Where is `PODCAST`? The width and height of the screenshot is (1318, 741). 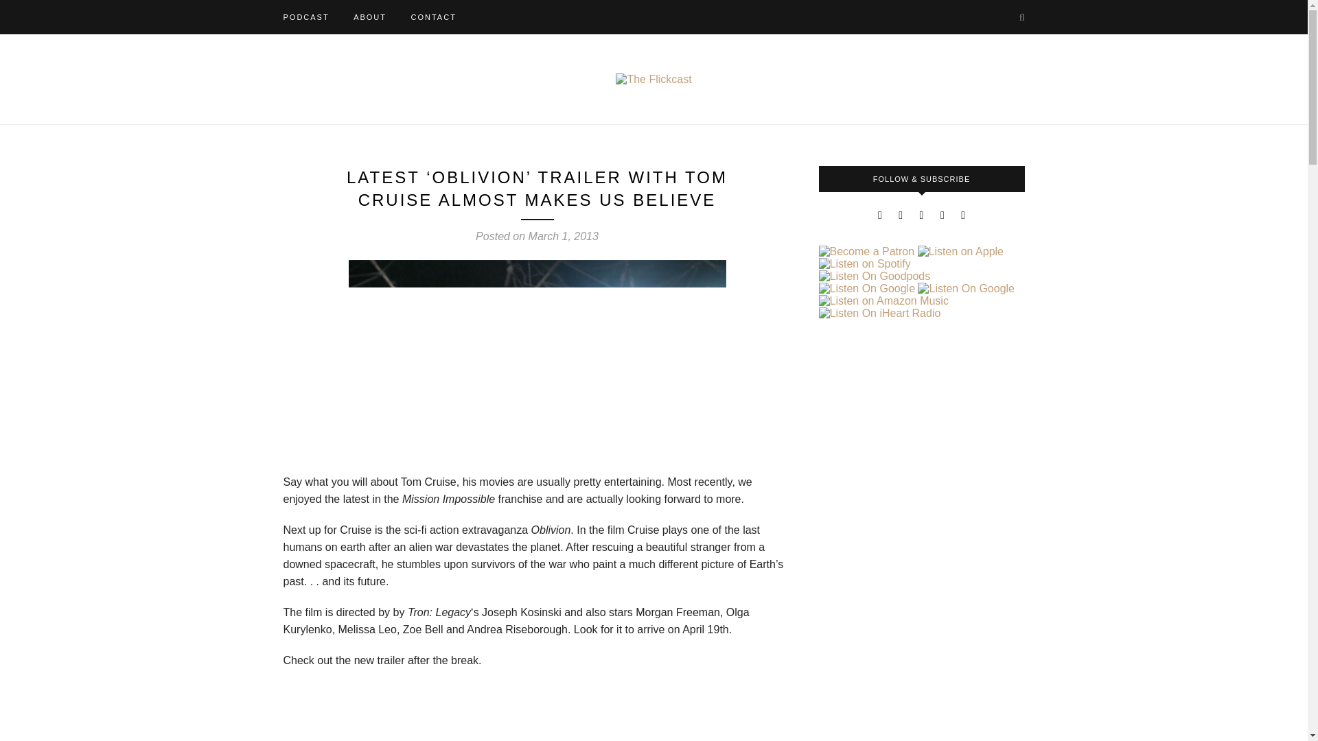
PODCAST is located at coordinates (305, 16).